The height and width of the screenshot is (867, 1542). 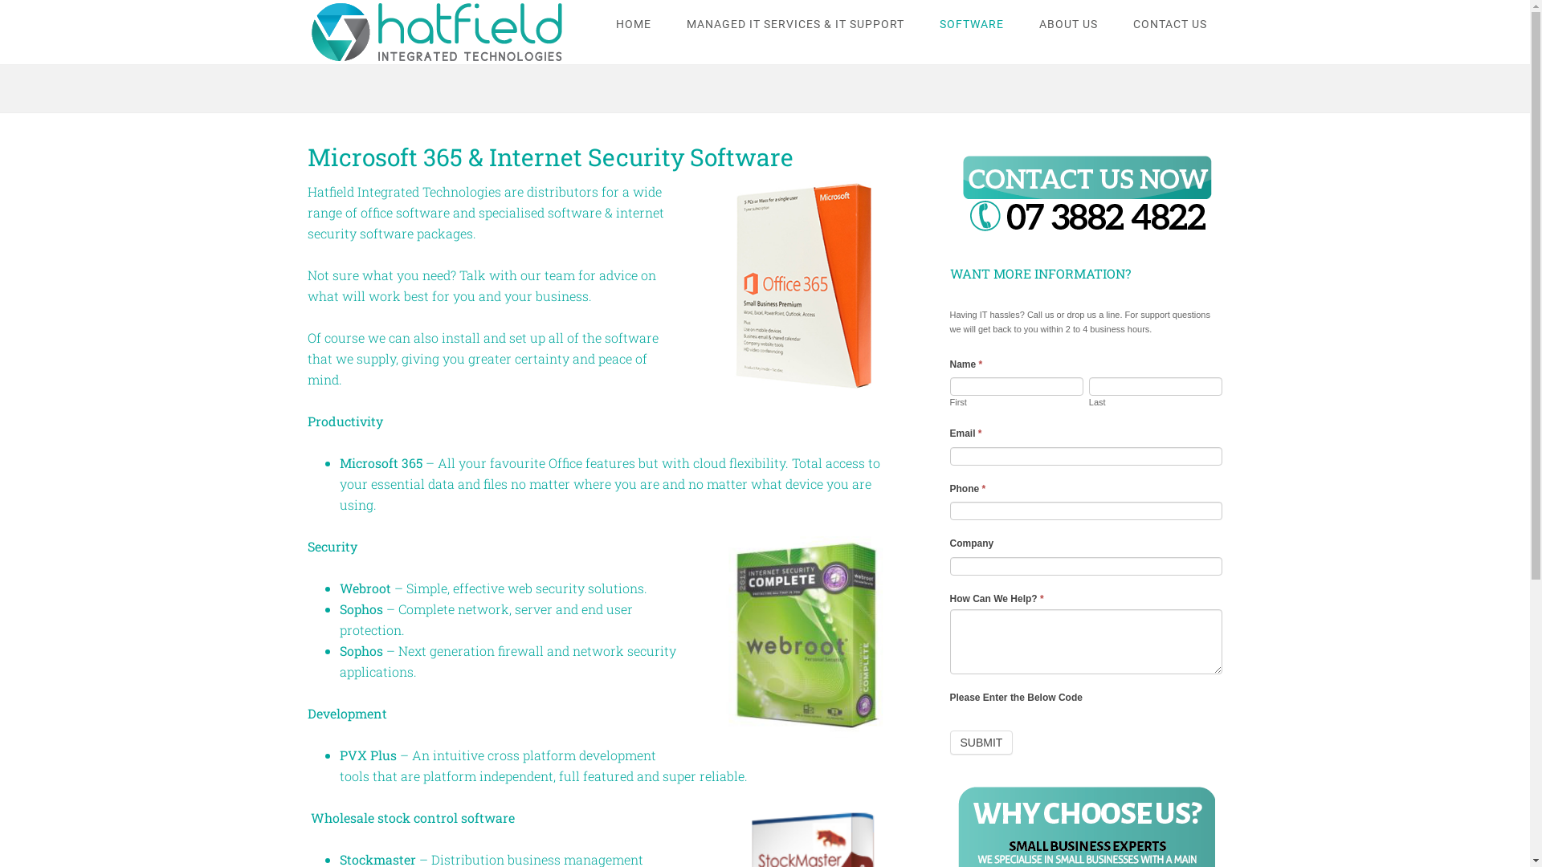 I want to click on SOFTWARE, so click(x=972, y=24).